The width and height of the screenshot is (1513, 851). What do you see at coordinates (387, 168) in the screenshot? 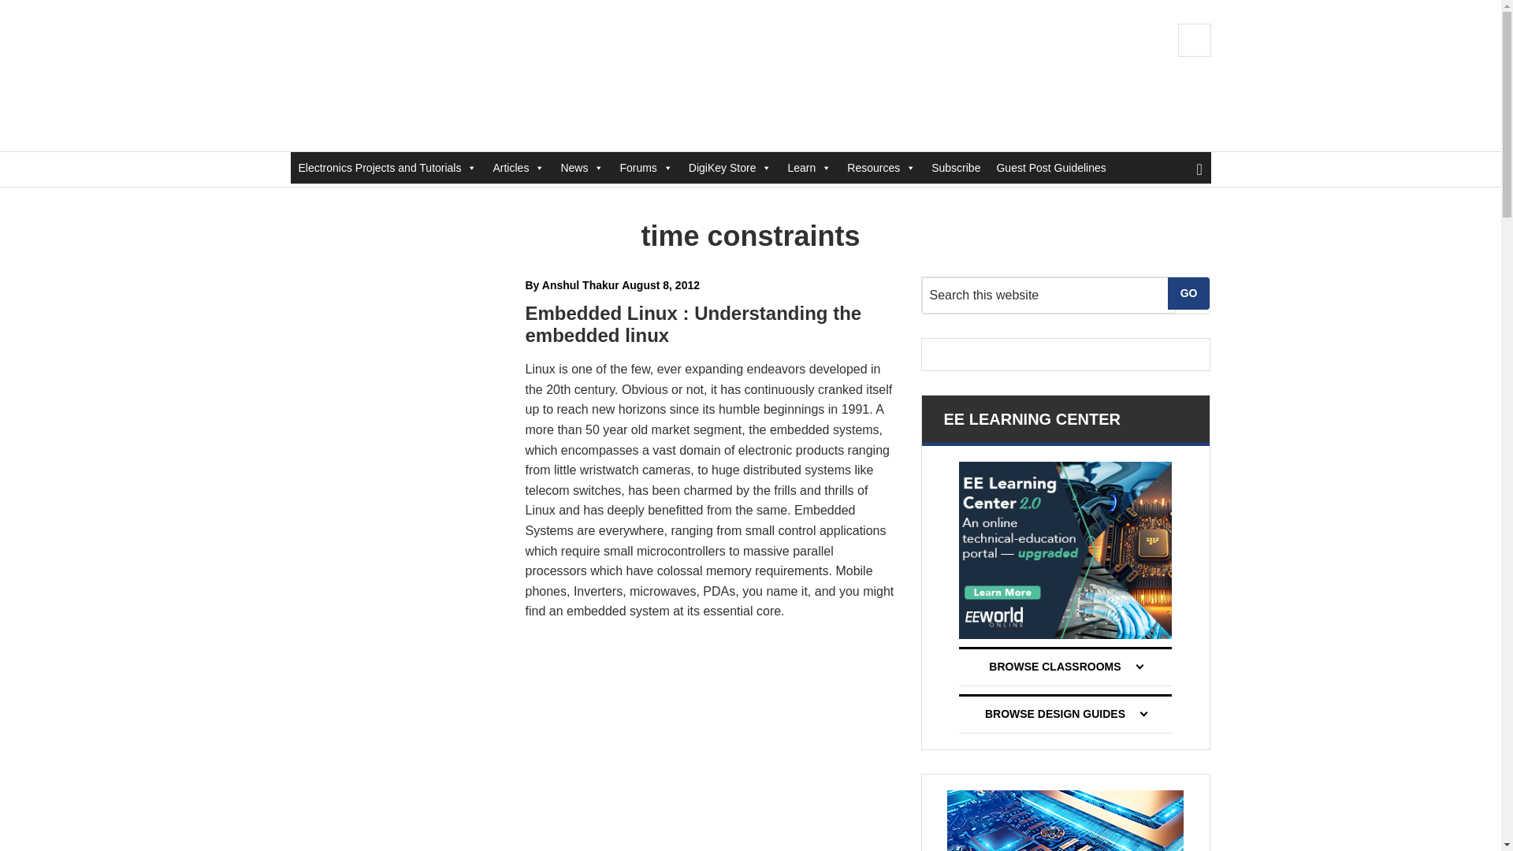
I see `Electronics Projects and Tutorials` at bounding box center [387, 168].